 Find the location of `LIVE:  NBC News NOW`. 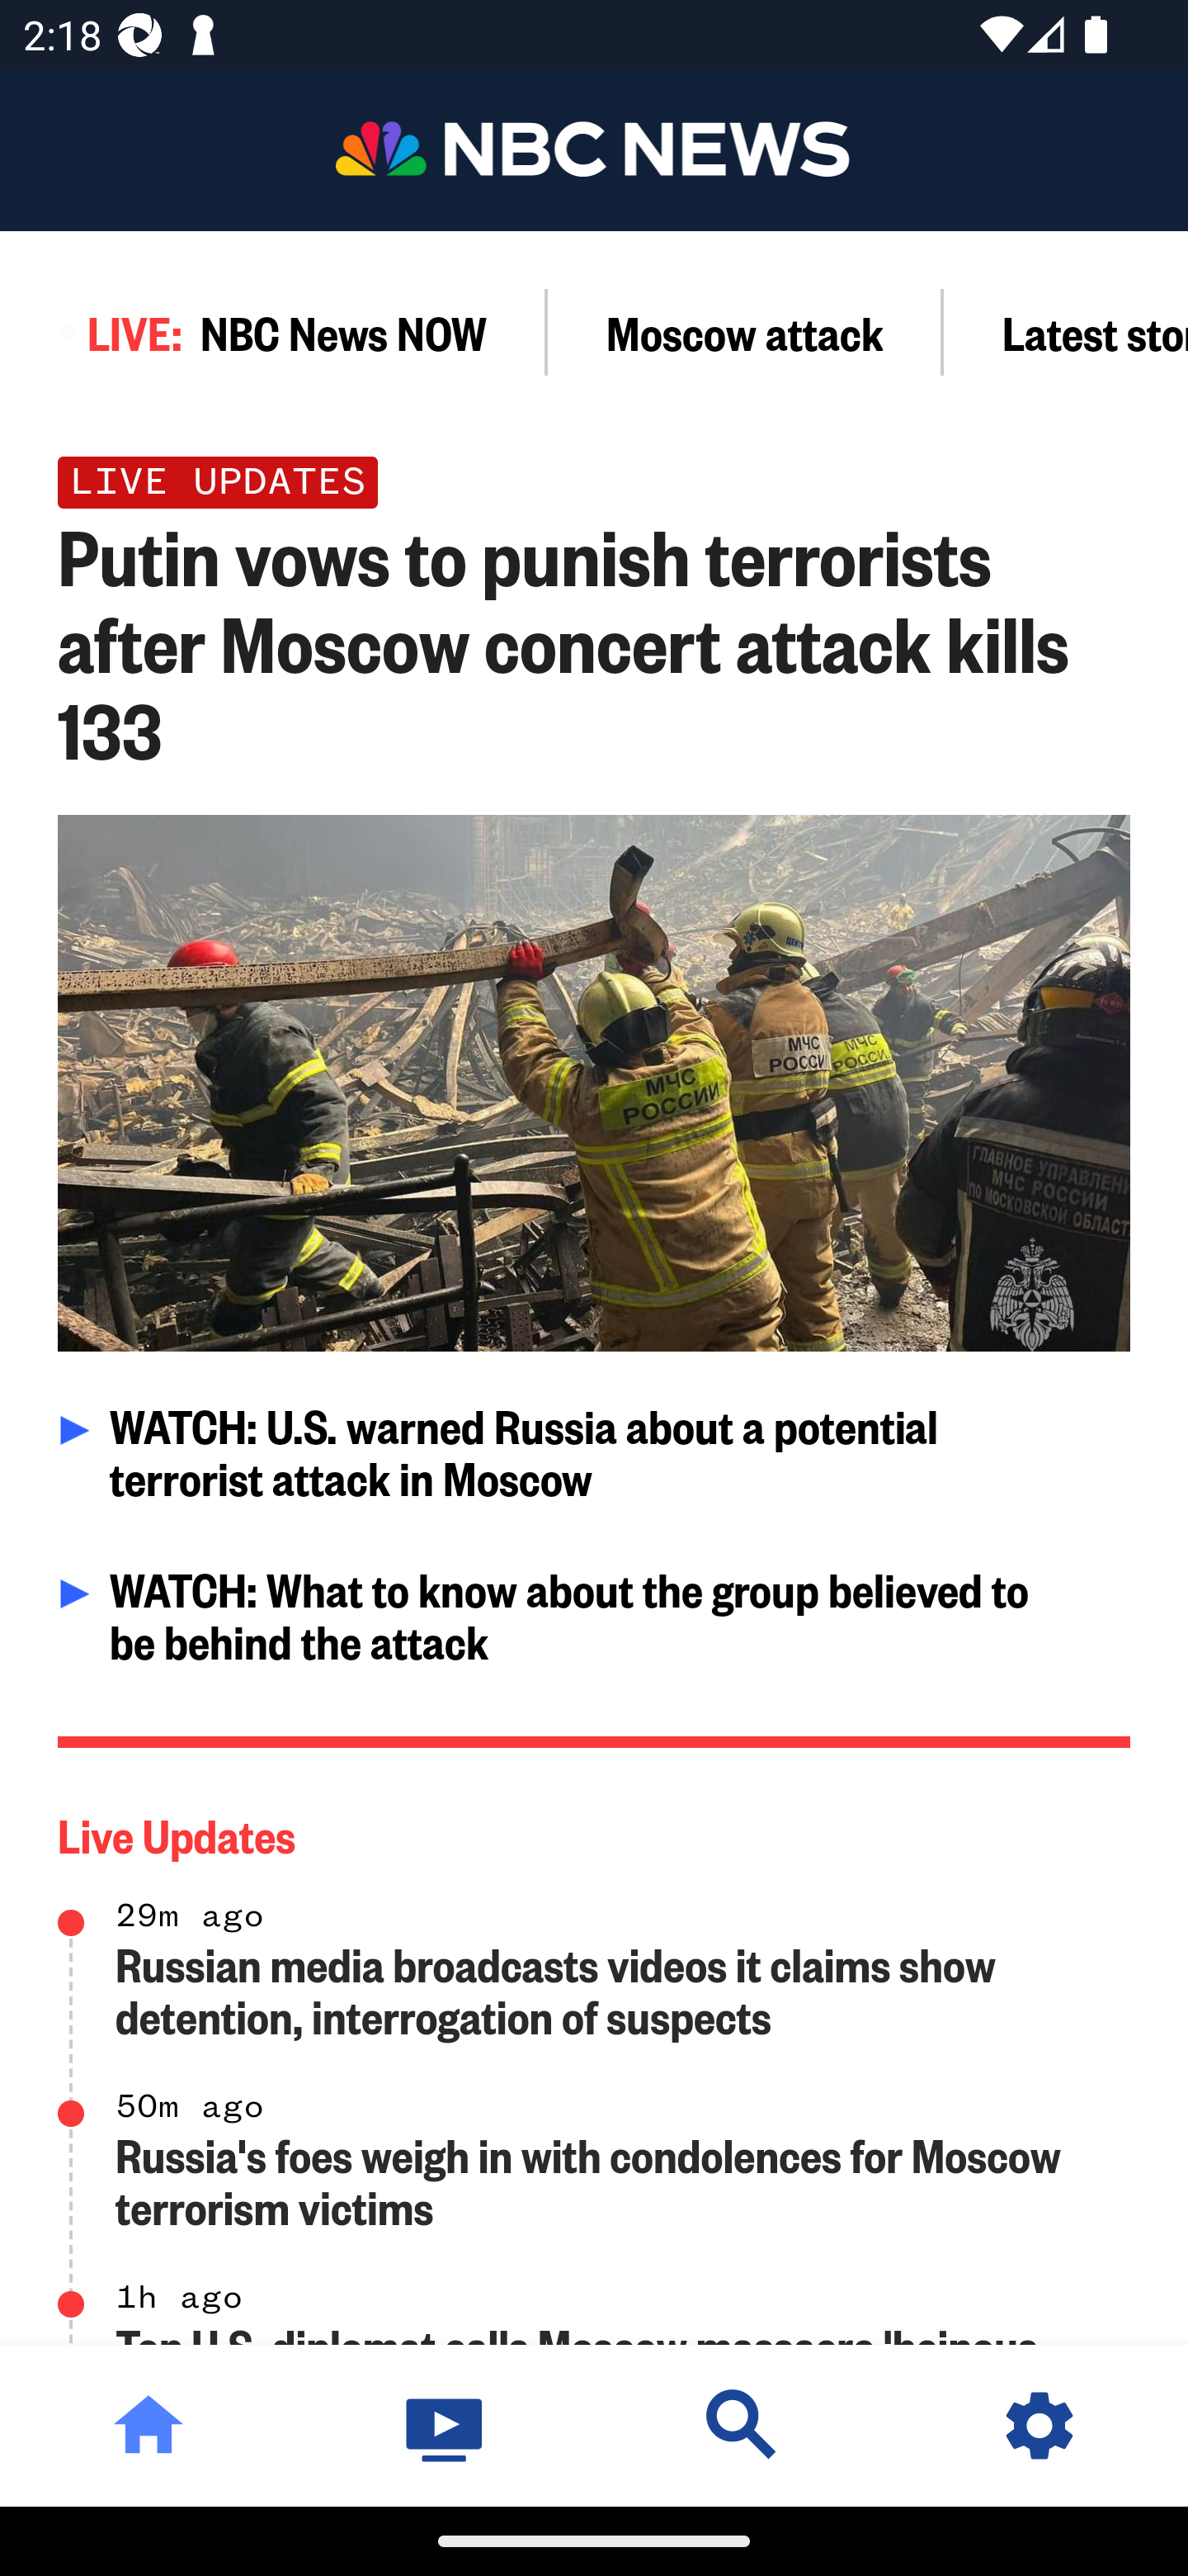

LIVE:  NBC News NOW is located at coordinates (274, 332).